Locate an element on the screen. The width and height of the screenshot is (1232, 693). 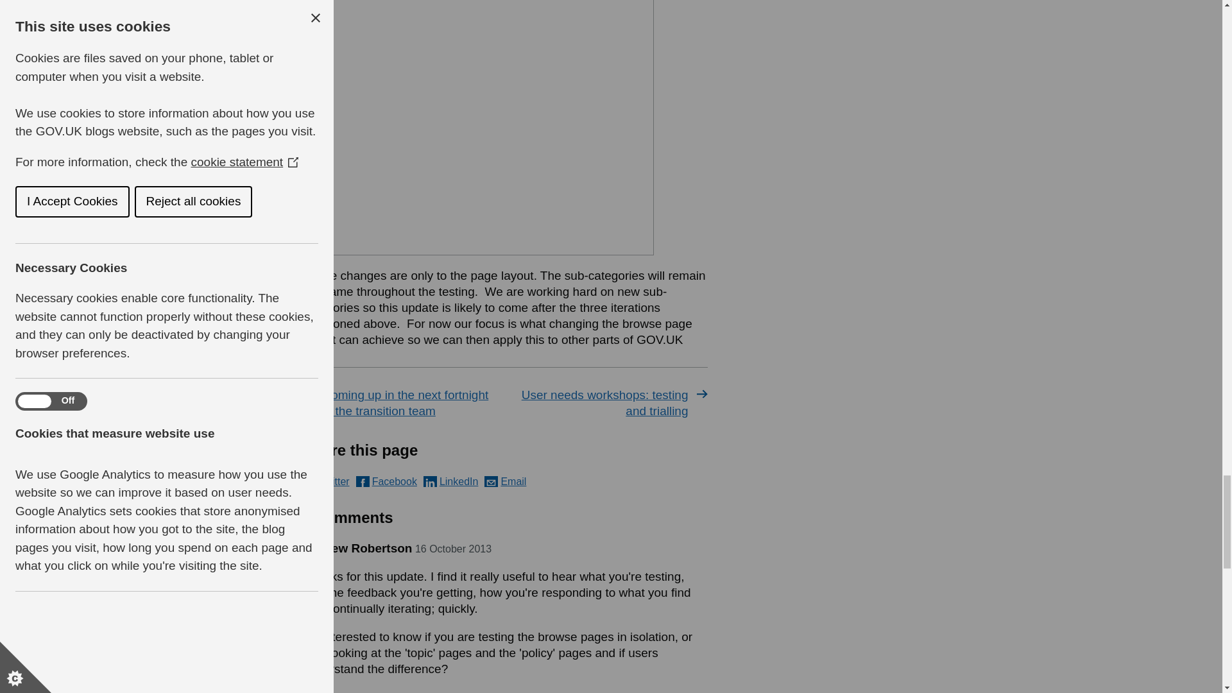
Twitter is located at coordinates (326, 481).